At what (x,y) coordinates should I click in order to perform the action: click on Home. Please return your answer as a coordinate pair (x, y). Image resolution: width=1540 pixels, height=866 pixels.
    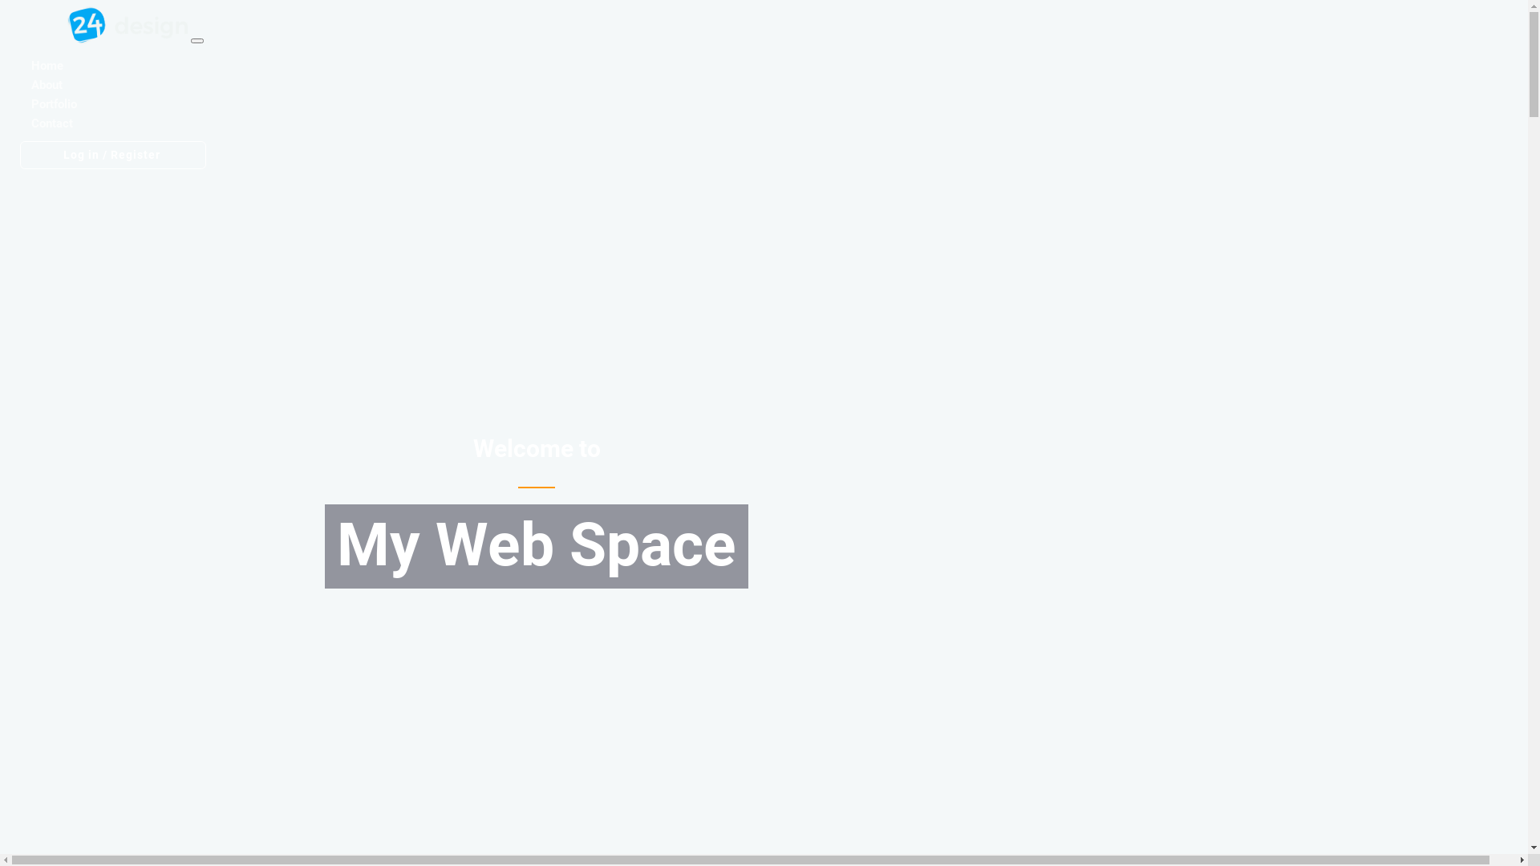
    Looking at the image, I should click on (47, 66).